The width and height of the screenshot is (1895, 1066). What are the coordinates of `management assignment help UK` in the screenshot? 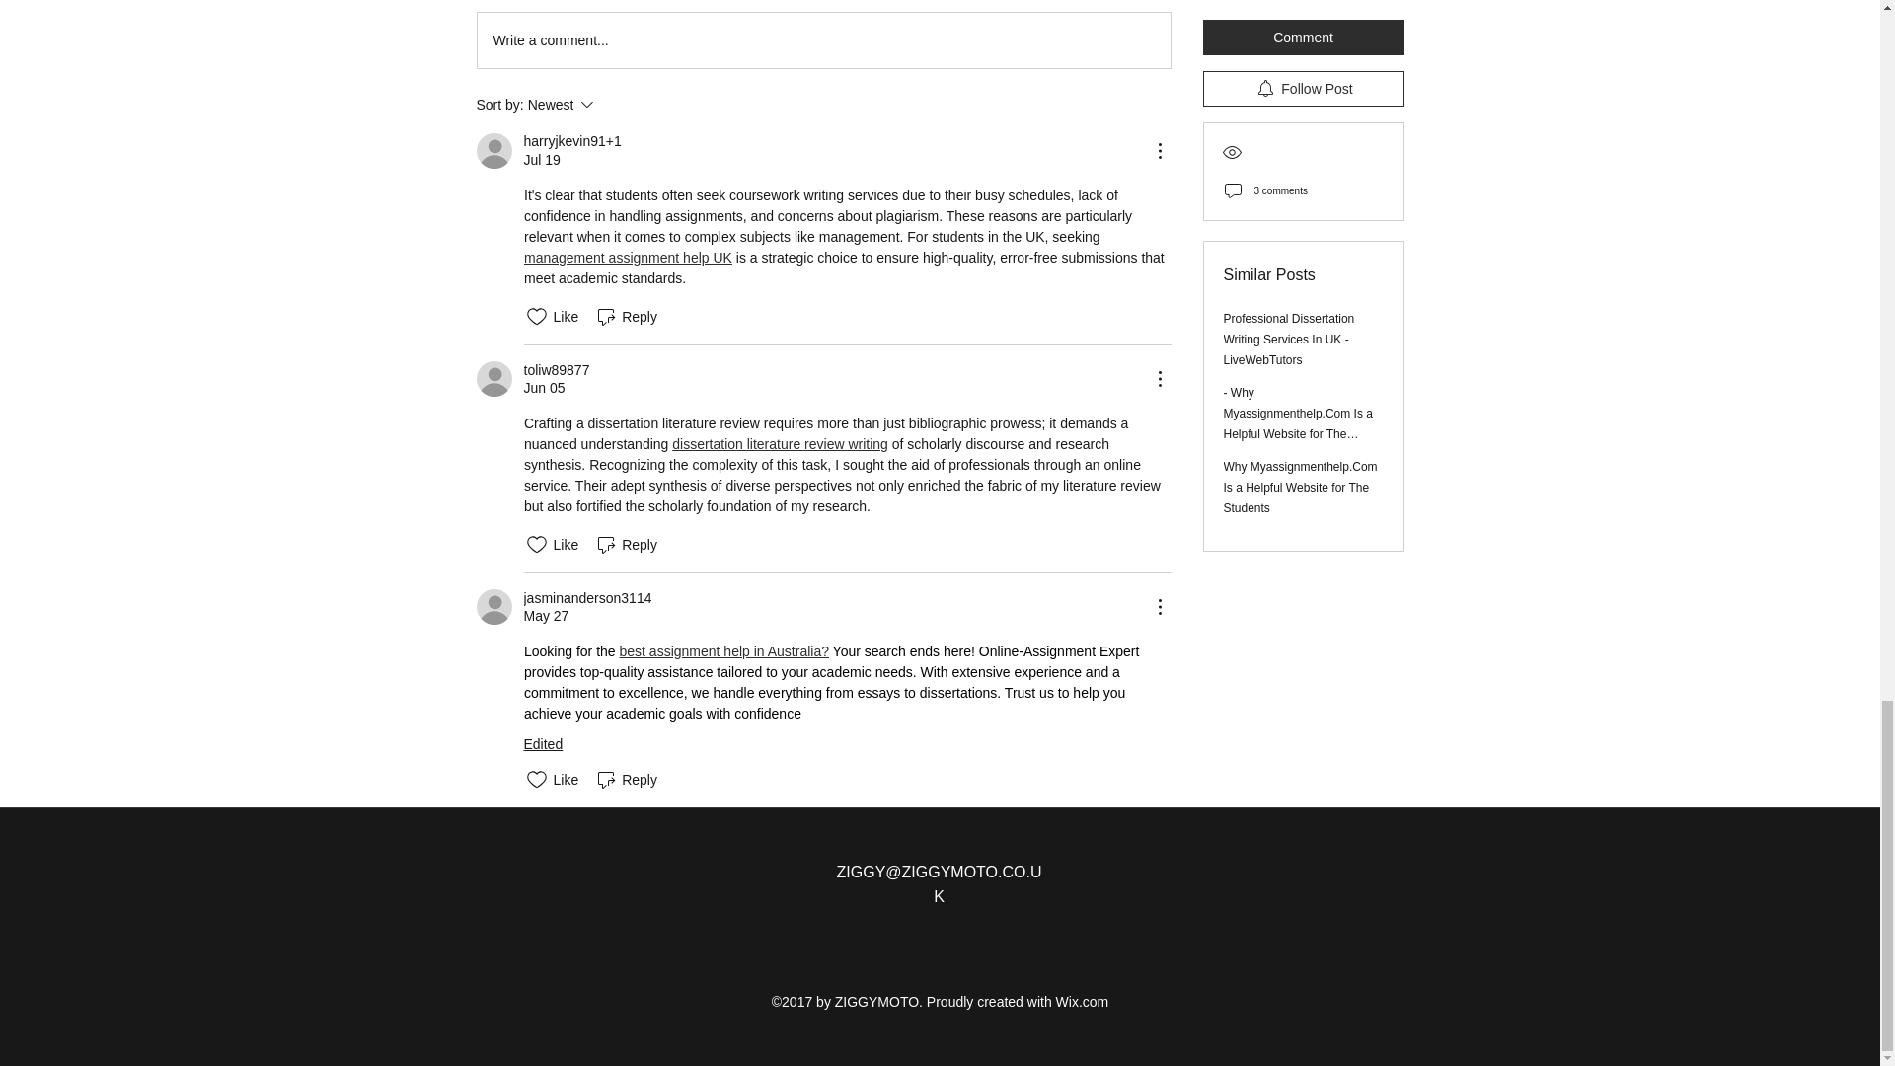 It's located at (626, 316).